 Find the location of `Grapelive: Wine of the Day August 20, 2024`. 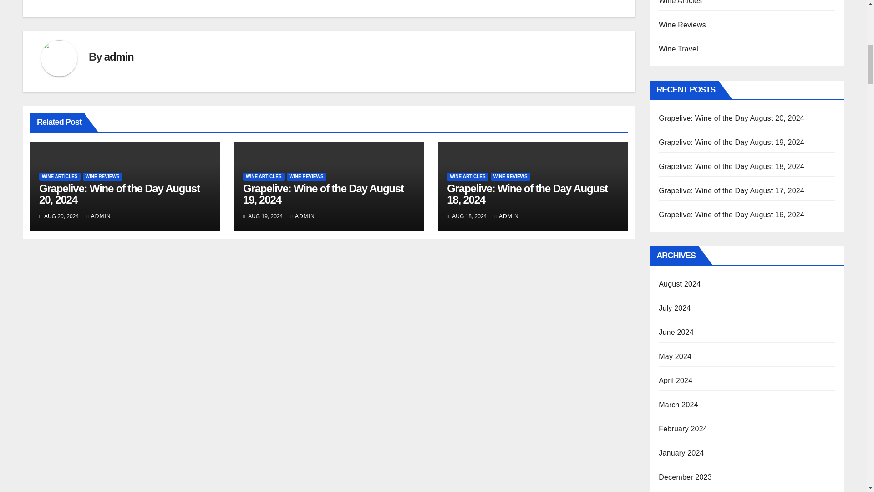

Grapelive: Wine of the Day August 20, 2024 is located at coordinates (119, 194).